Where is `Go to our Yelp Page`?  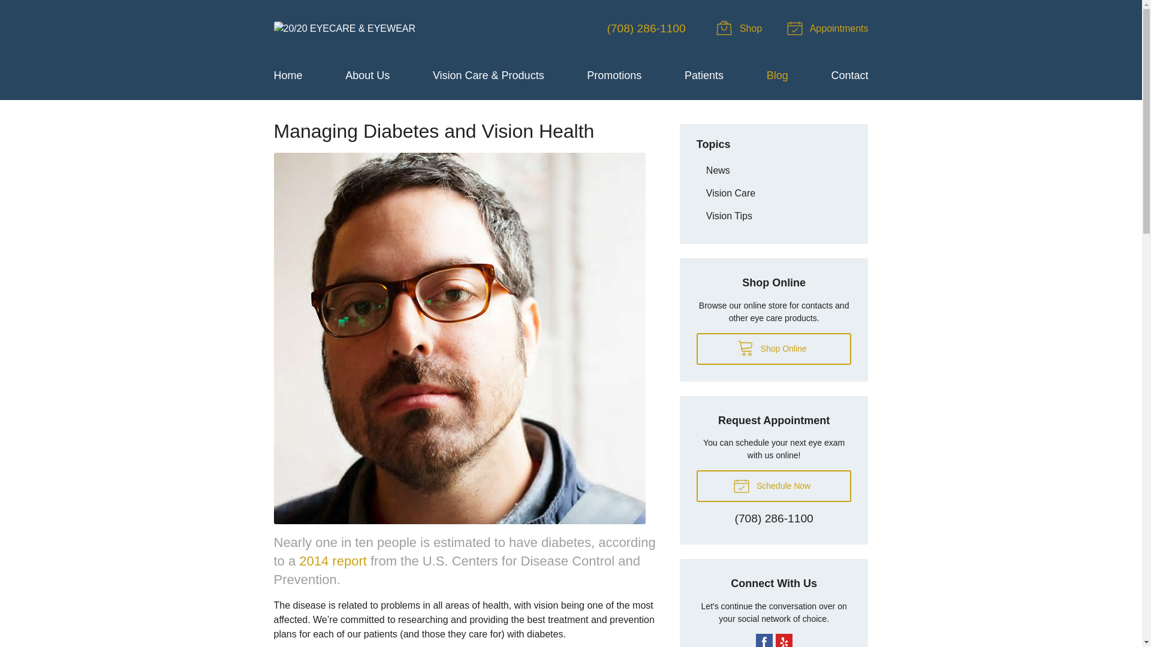 Go to our Yelp Page is located at coordinates (784, 640).